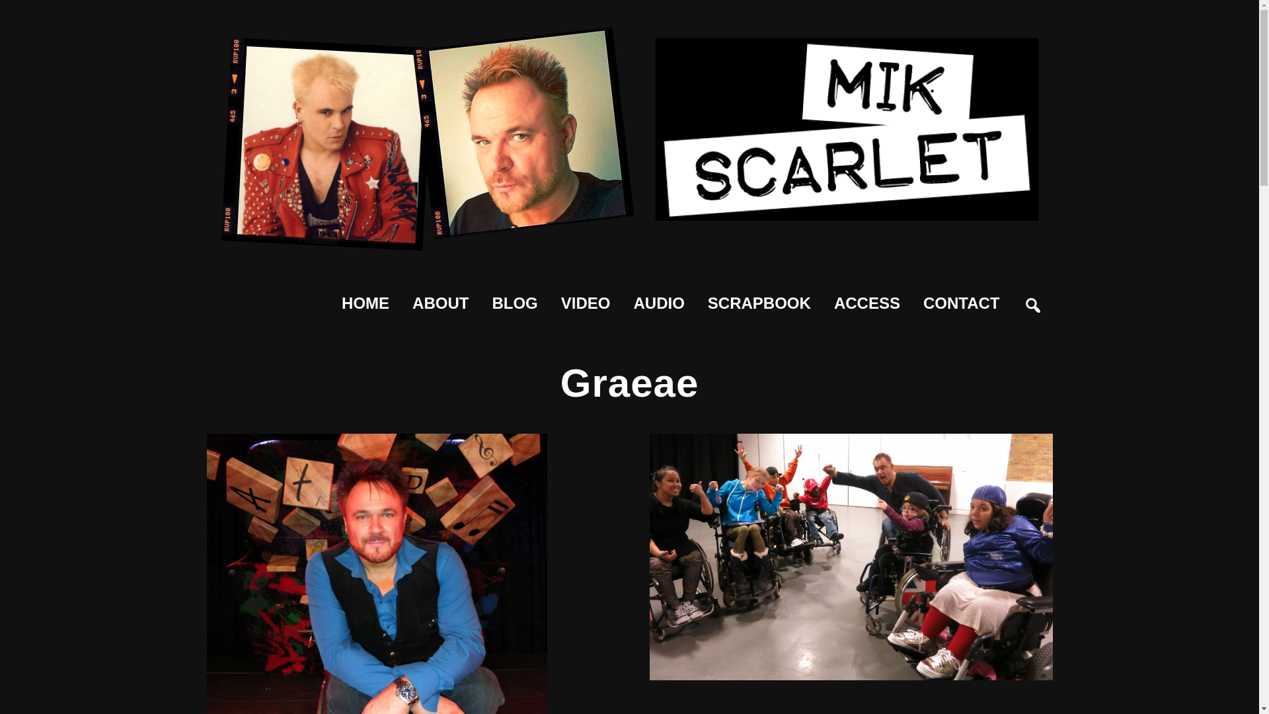 This screenshot has width=1269, height=714. I want to click on CONTACT, so click(962, 303).